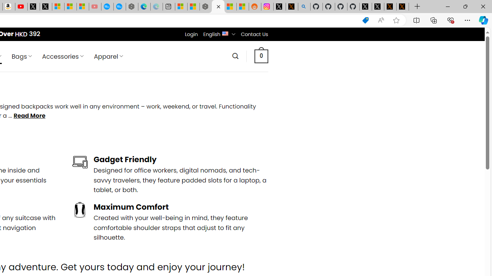 The image size is (492, 276). I want to click on help.x.com | 524: A timeout occurred, so click(291, 7).